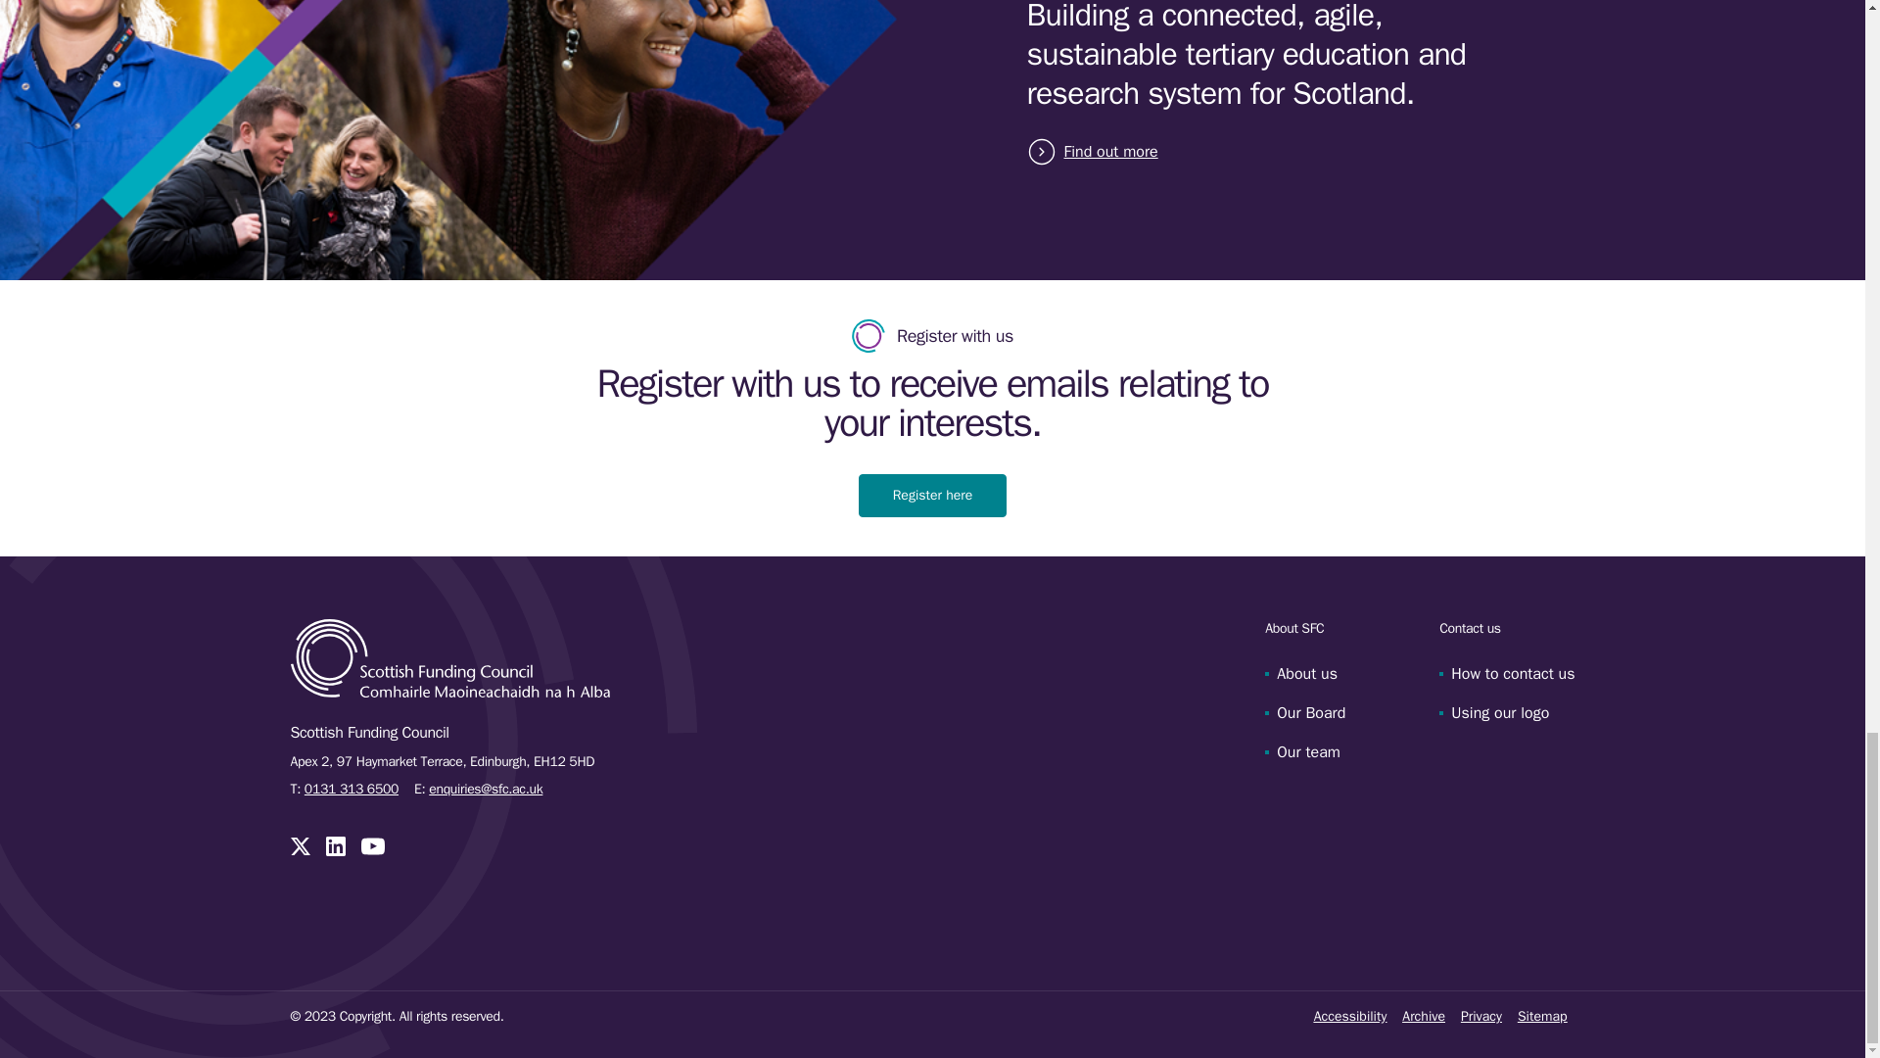 Image resolution: width=1880 pixels, height=1058 pixels. What do you see at coordinates (1106, 151) in the screenshot?
I see `Find out more` at bounding box center [1106, 151].